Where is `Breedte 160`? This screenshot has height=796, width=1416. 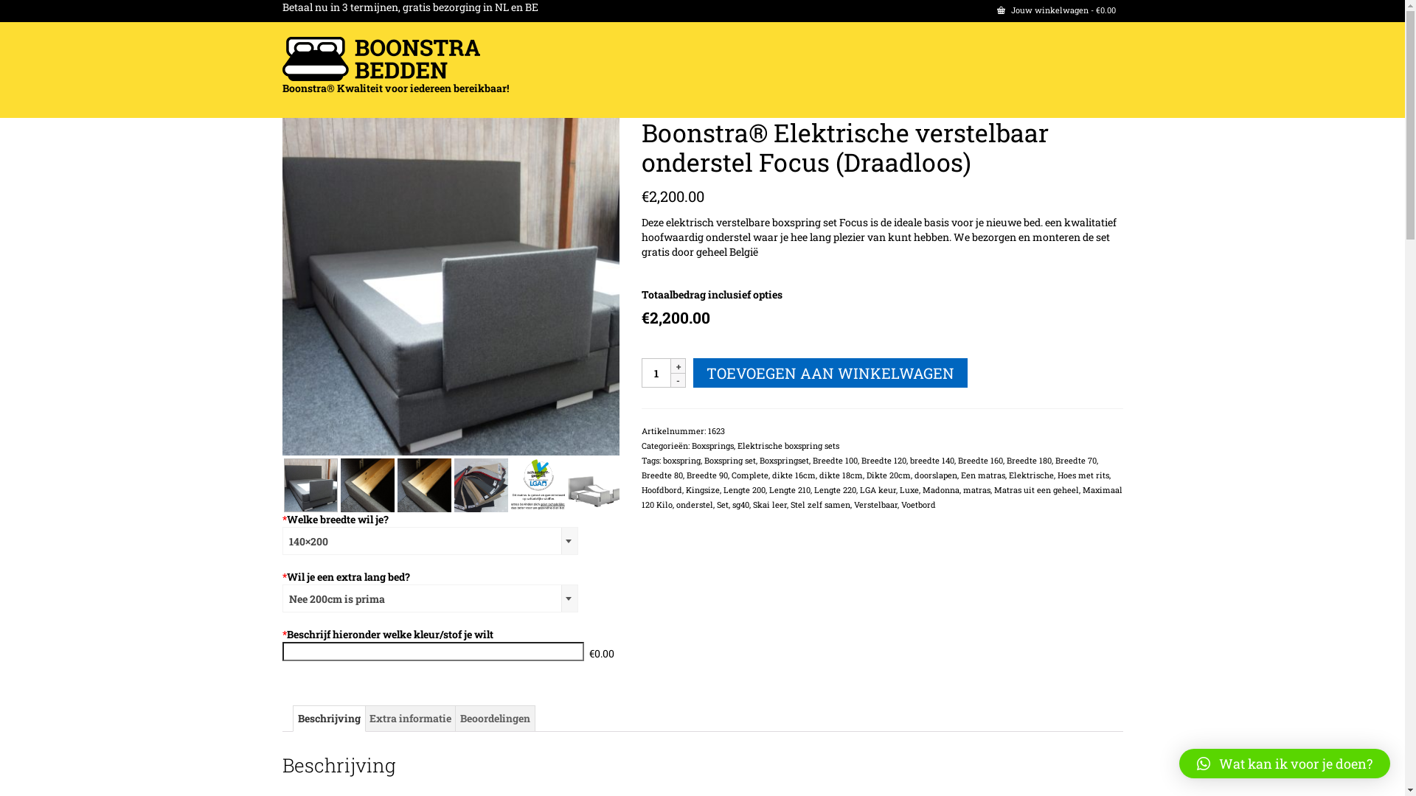 Breedte 160 is located at coordinates (981, 460).